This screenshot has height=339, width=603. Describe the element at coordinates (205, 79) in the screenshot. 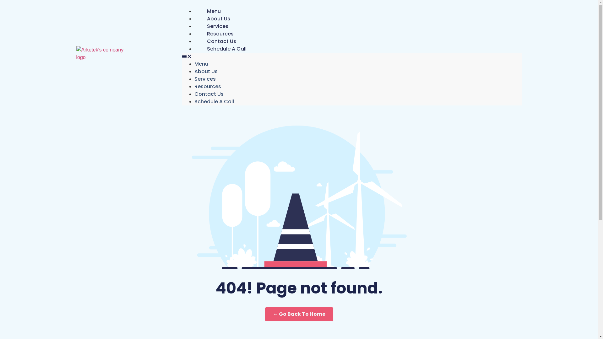

I see `Services` at that location.